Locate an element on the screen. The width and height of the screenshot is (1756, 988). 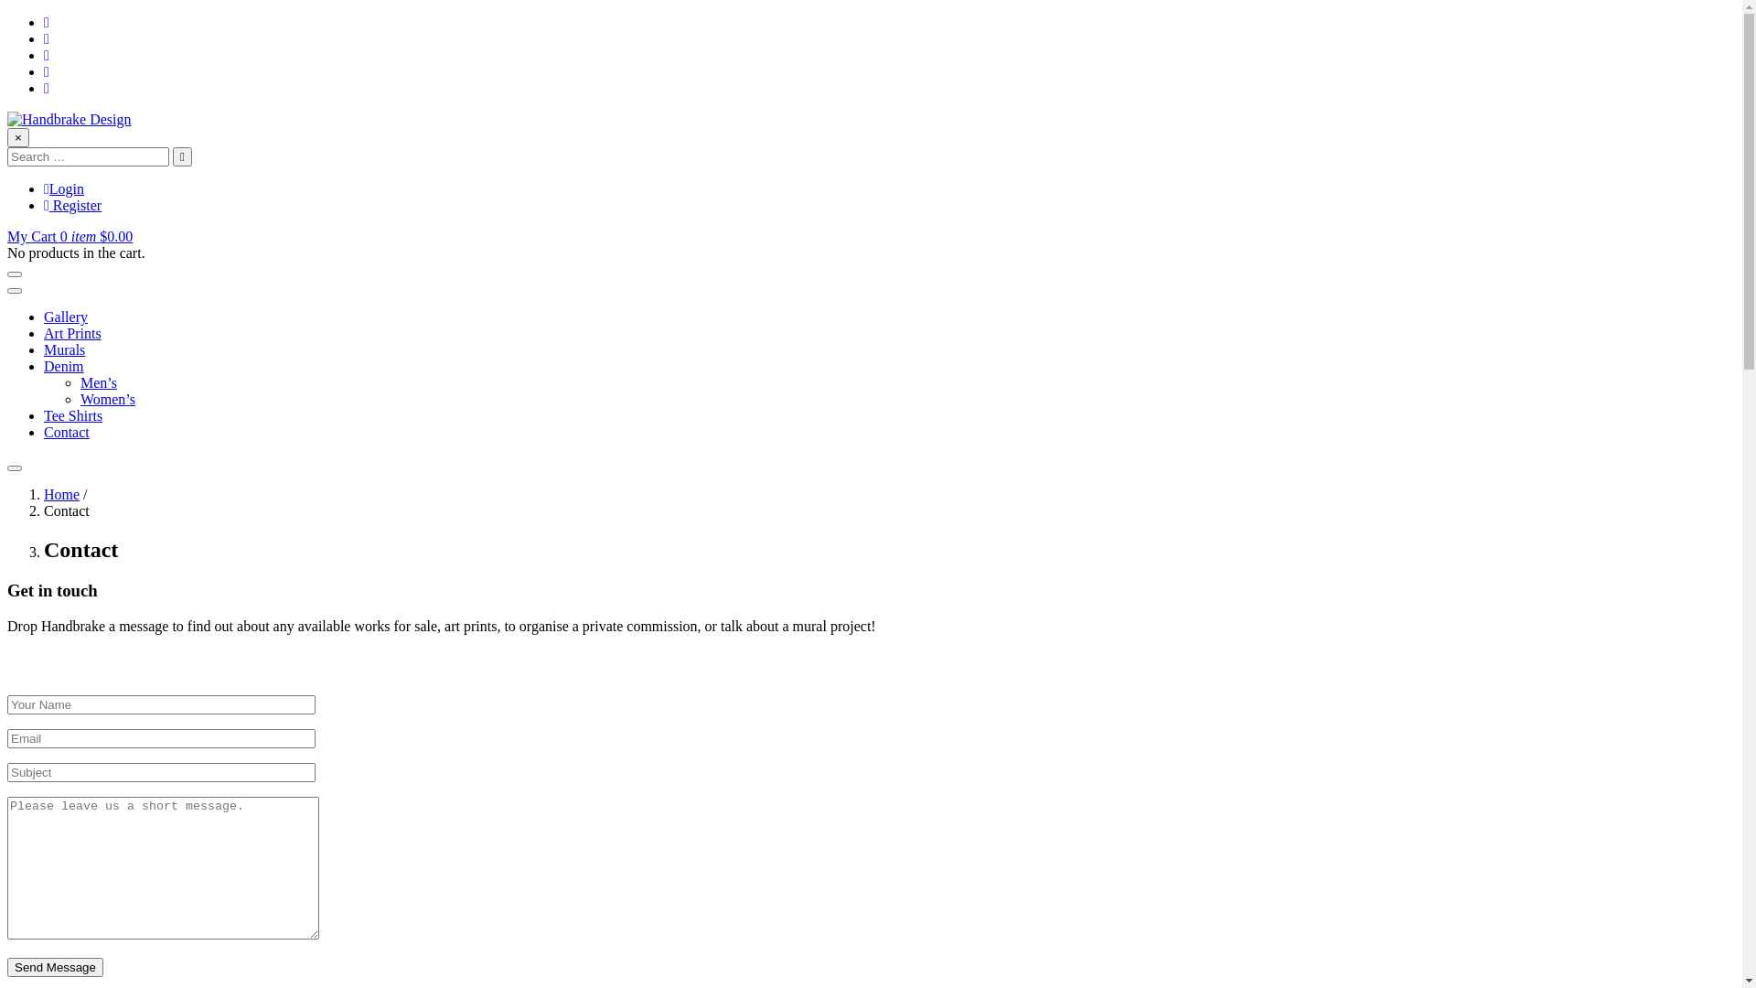
Gallery is located at coordinates (66, 317).